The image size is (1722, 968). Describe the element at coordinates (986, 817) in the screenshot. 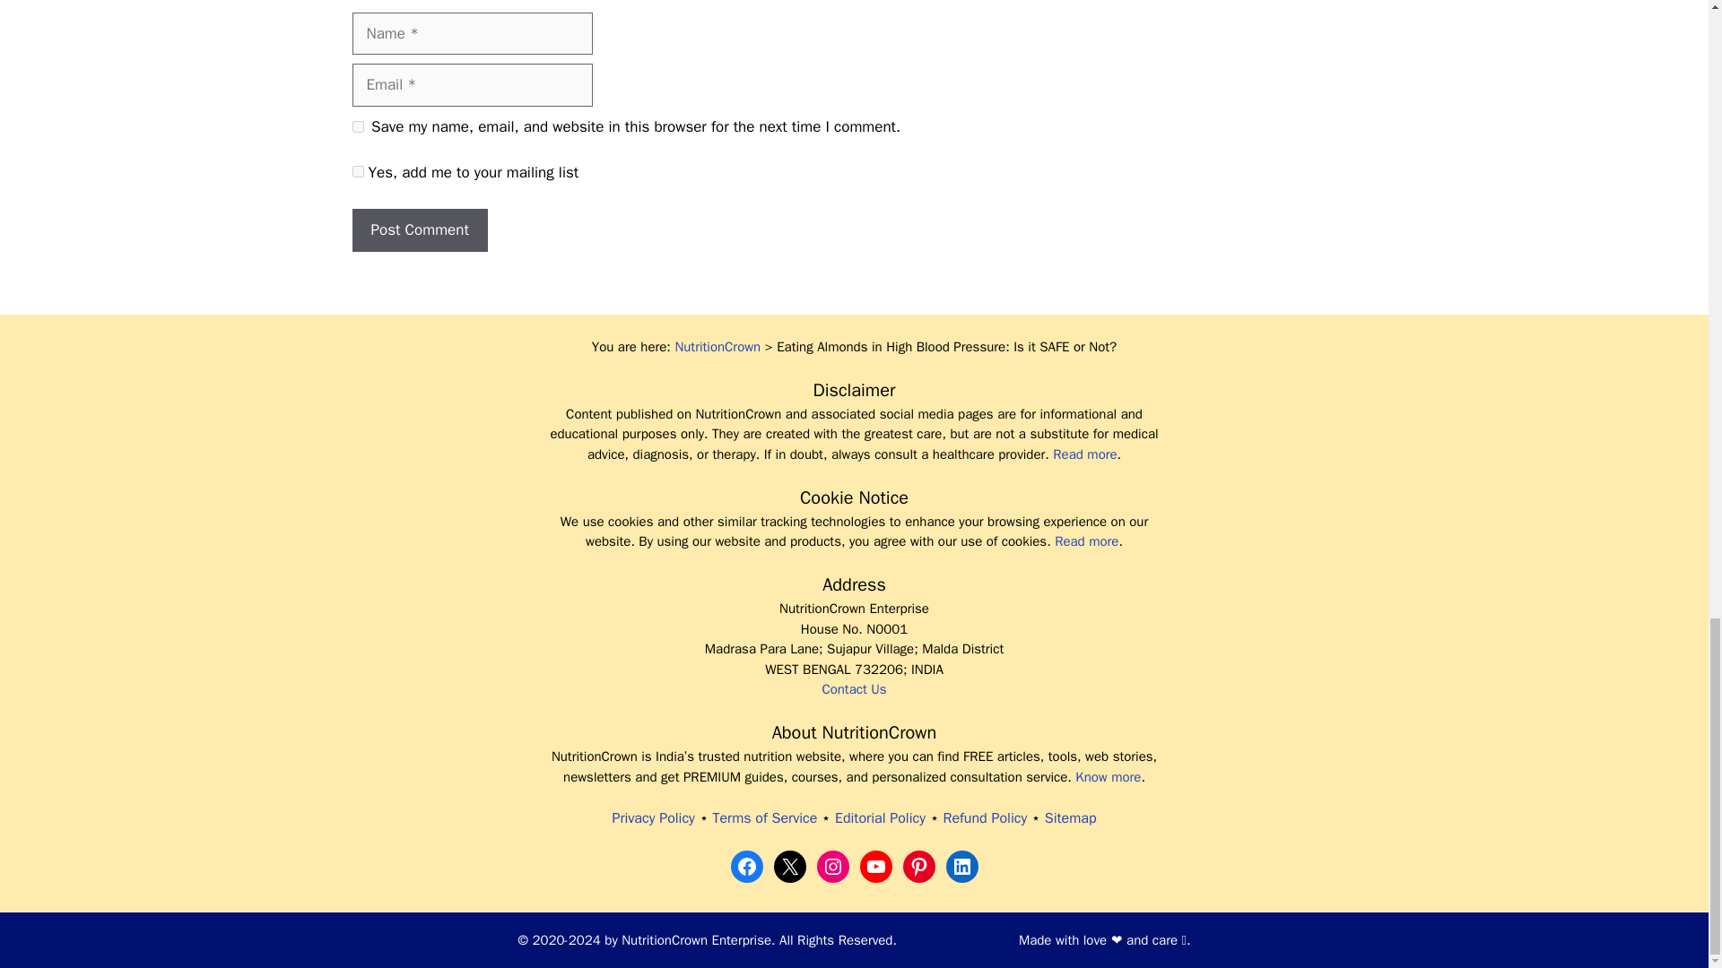

I see `Refund Policy` at that location.